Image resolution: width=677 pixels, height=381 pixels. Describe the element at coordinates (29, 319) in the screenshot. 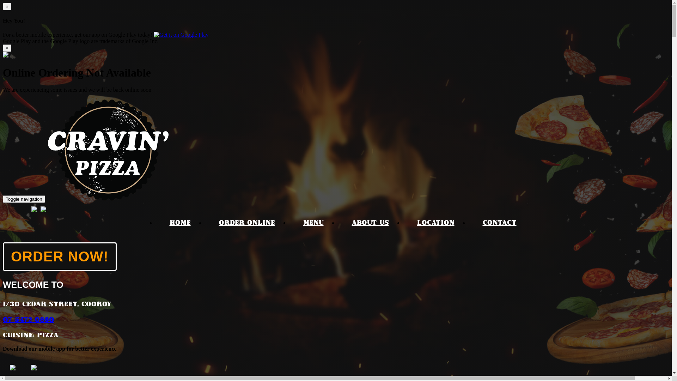

I see `07 5472 0860` at that location.